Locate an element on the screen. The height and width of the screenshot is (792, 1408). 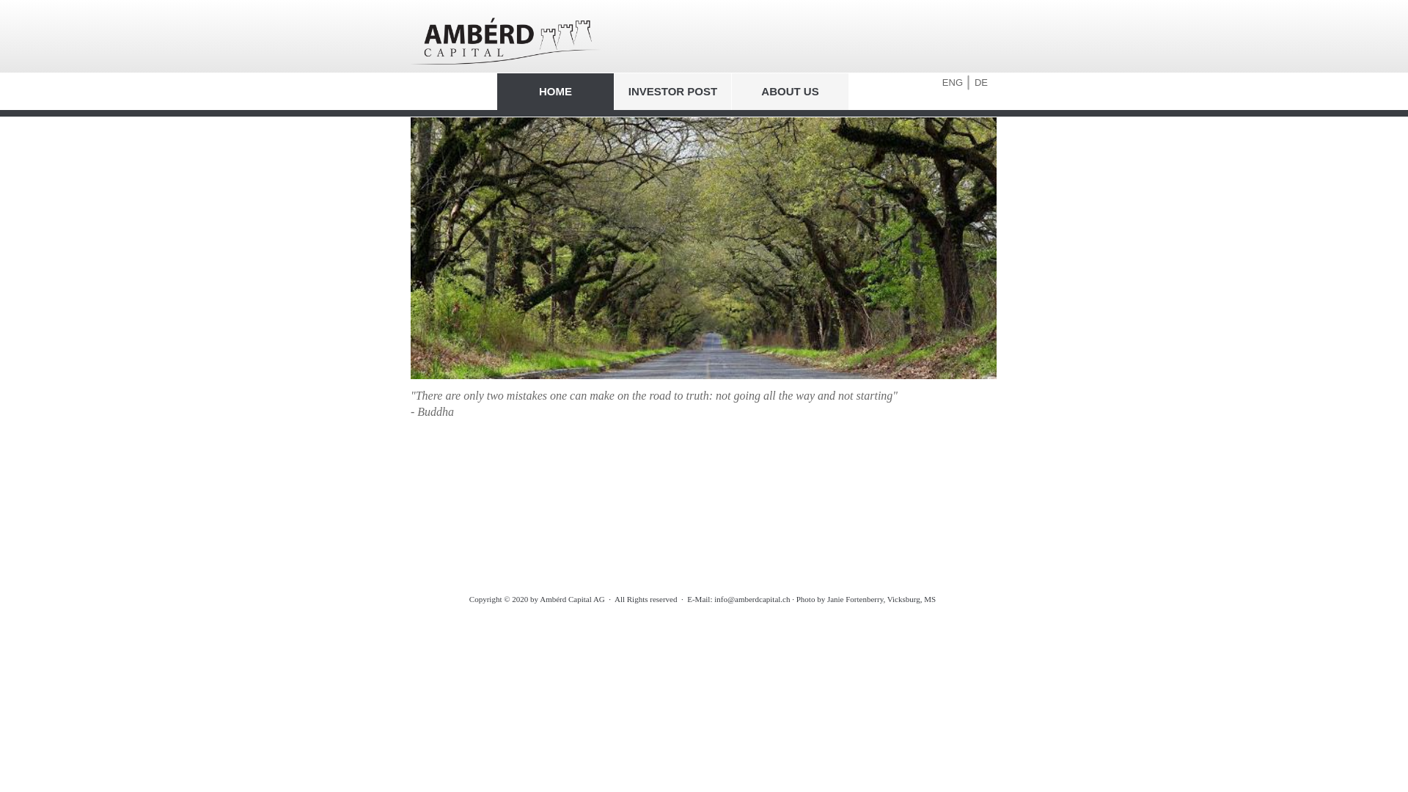
ABOUT US is located at coordinates (791, 92).